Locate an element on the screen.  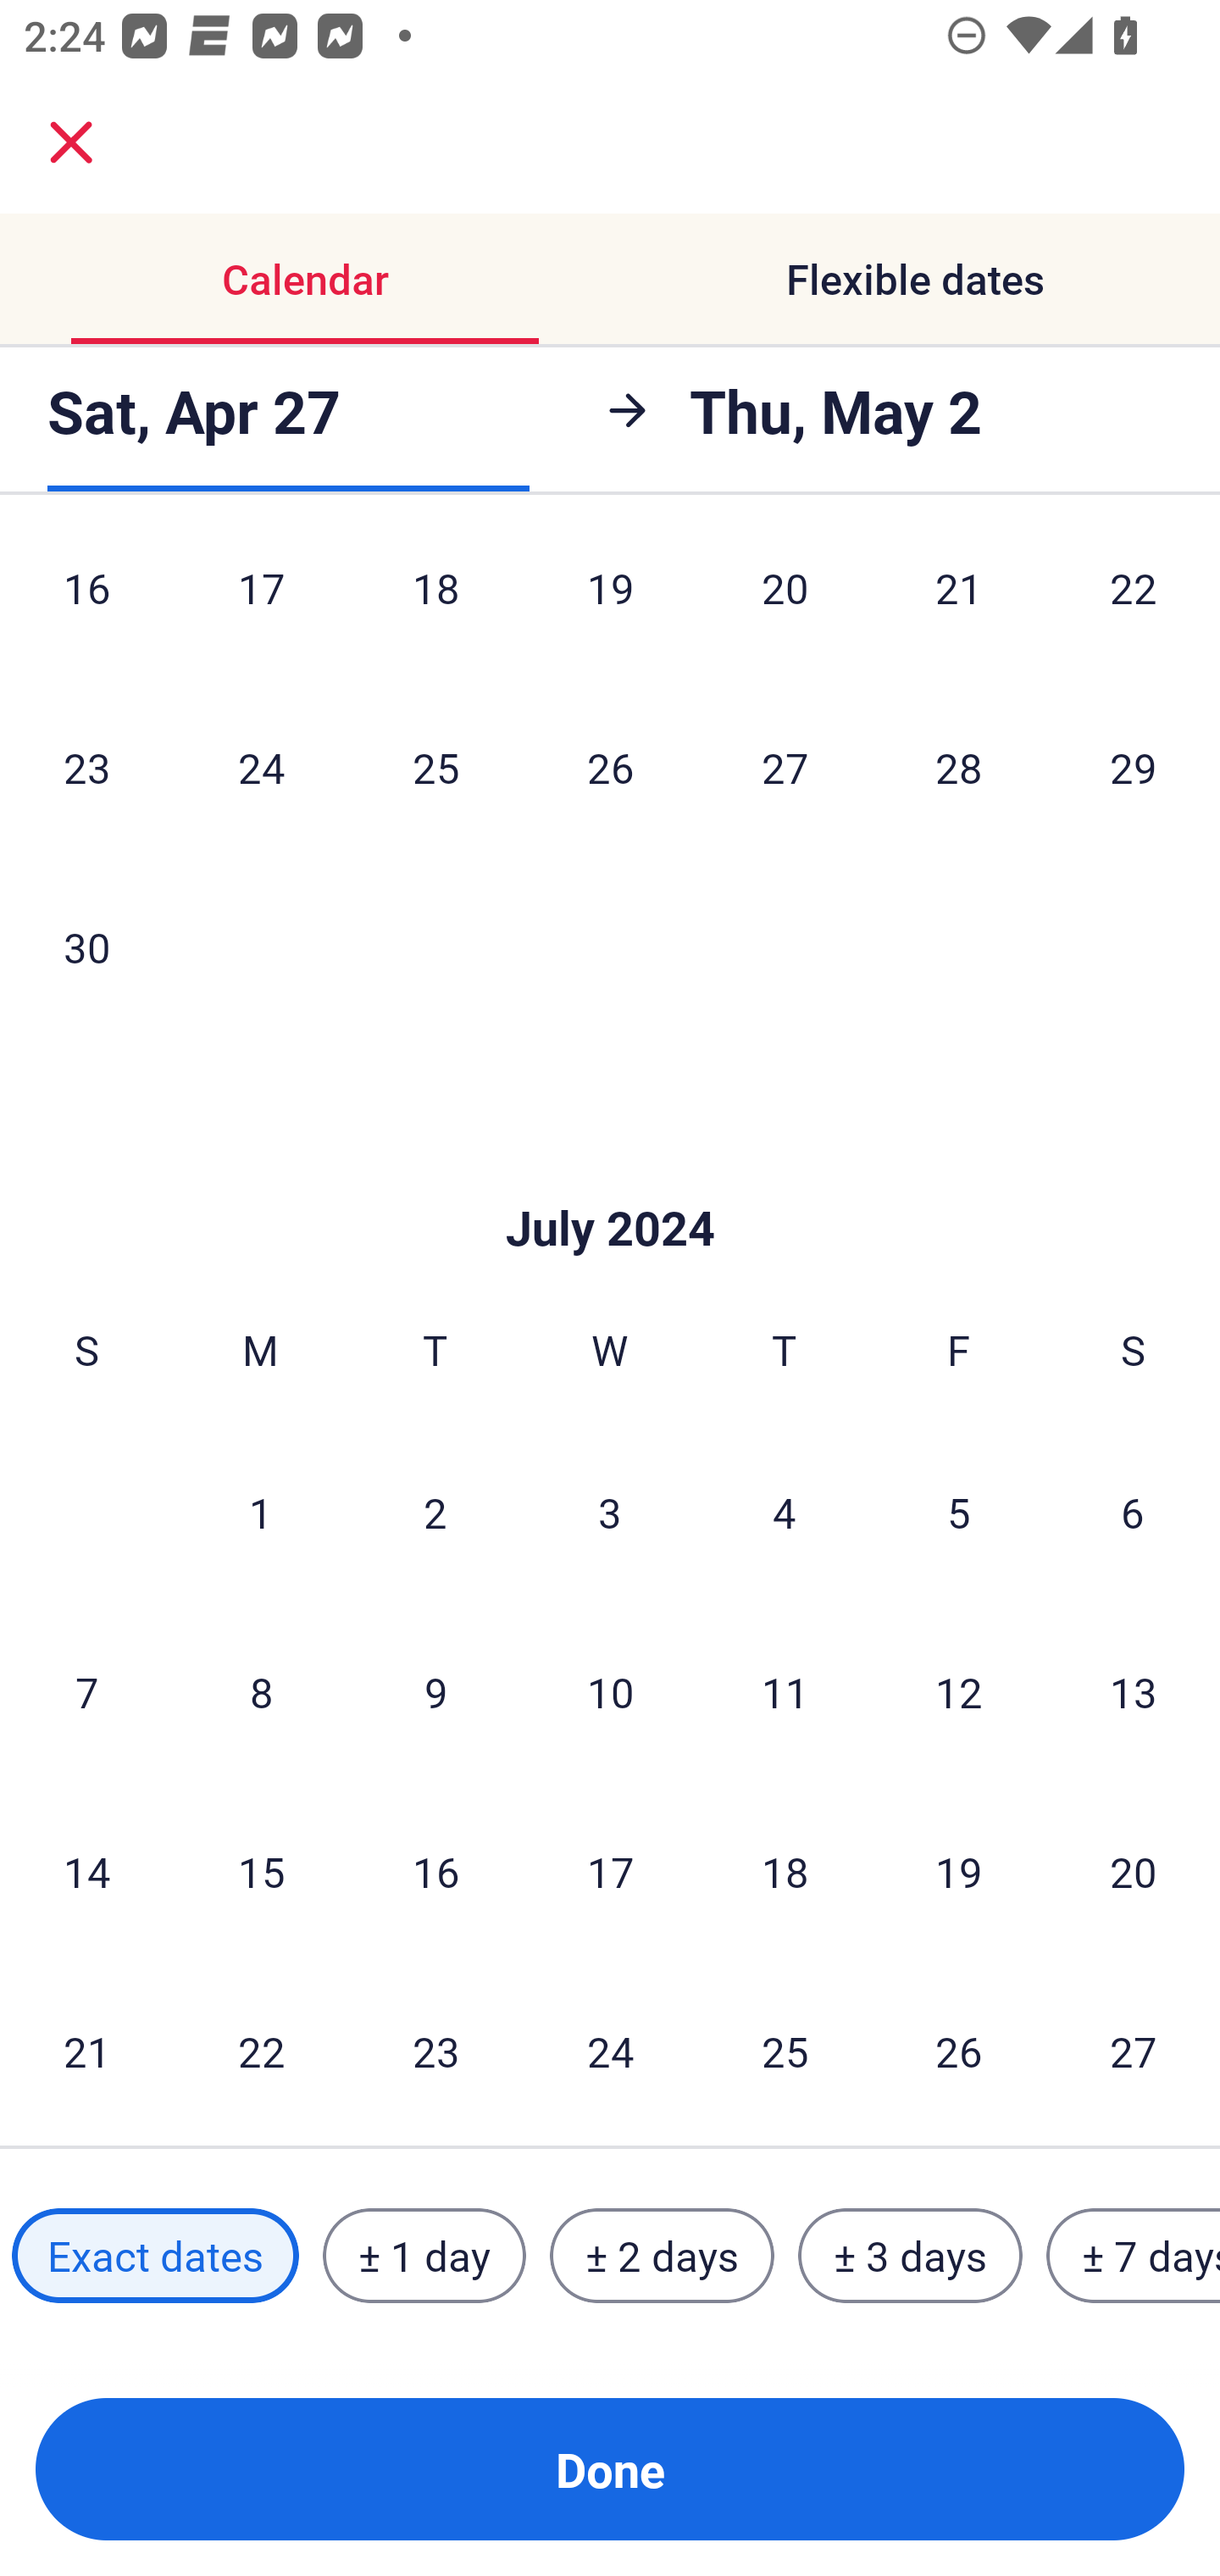
21 Sunday, July 21, 2024 is located at coordinates (86, 2051).